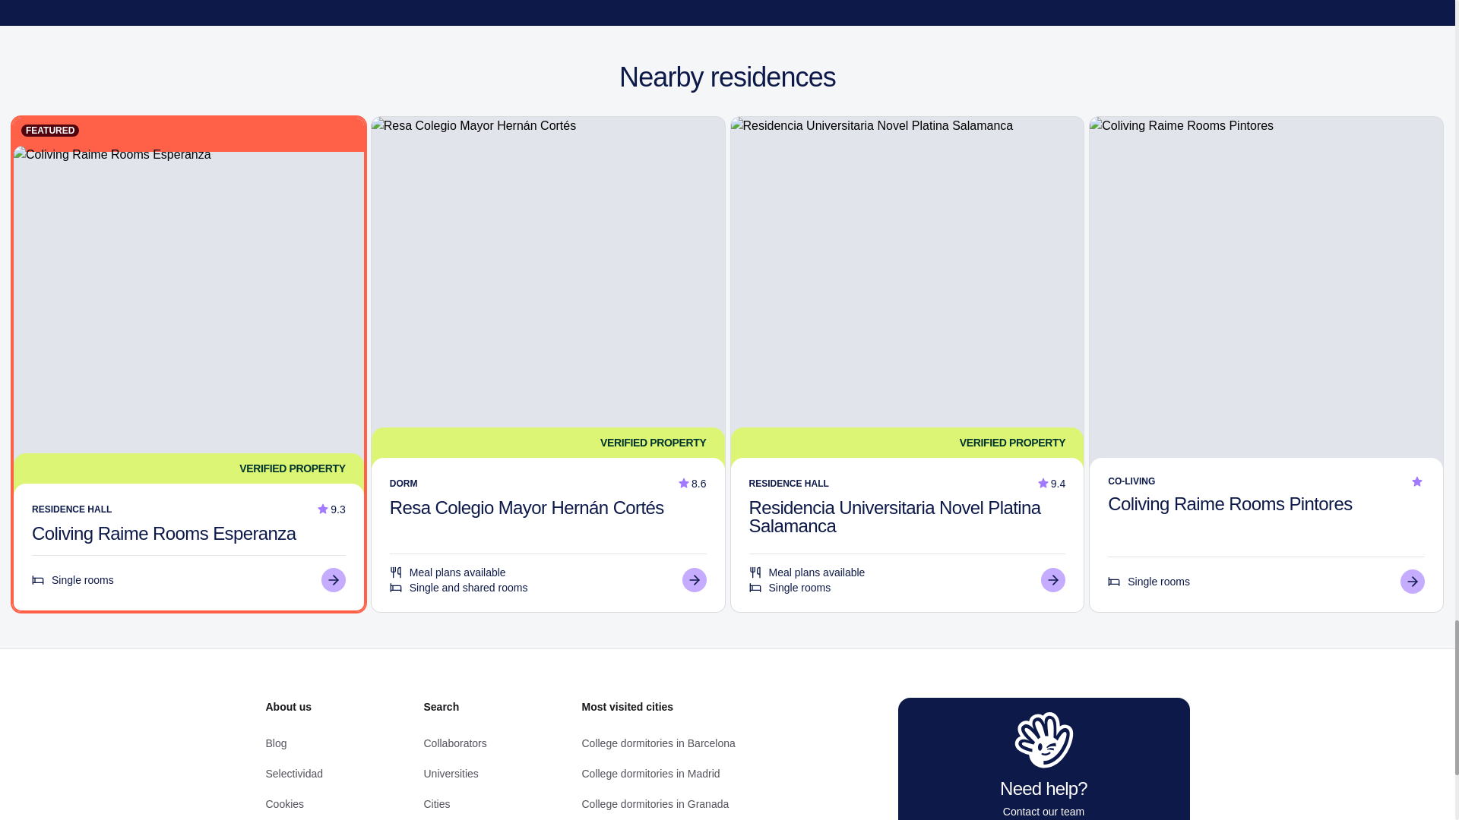 The height and width of the screenshot is (820, 1459). What do you see at coordinates (895, 516) in the screenshot?
I see `Residencia Universitaria Novel Platina Salamanca` at bounding box center [895, 516].